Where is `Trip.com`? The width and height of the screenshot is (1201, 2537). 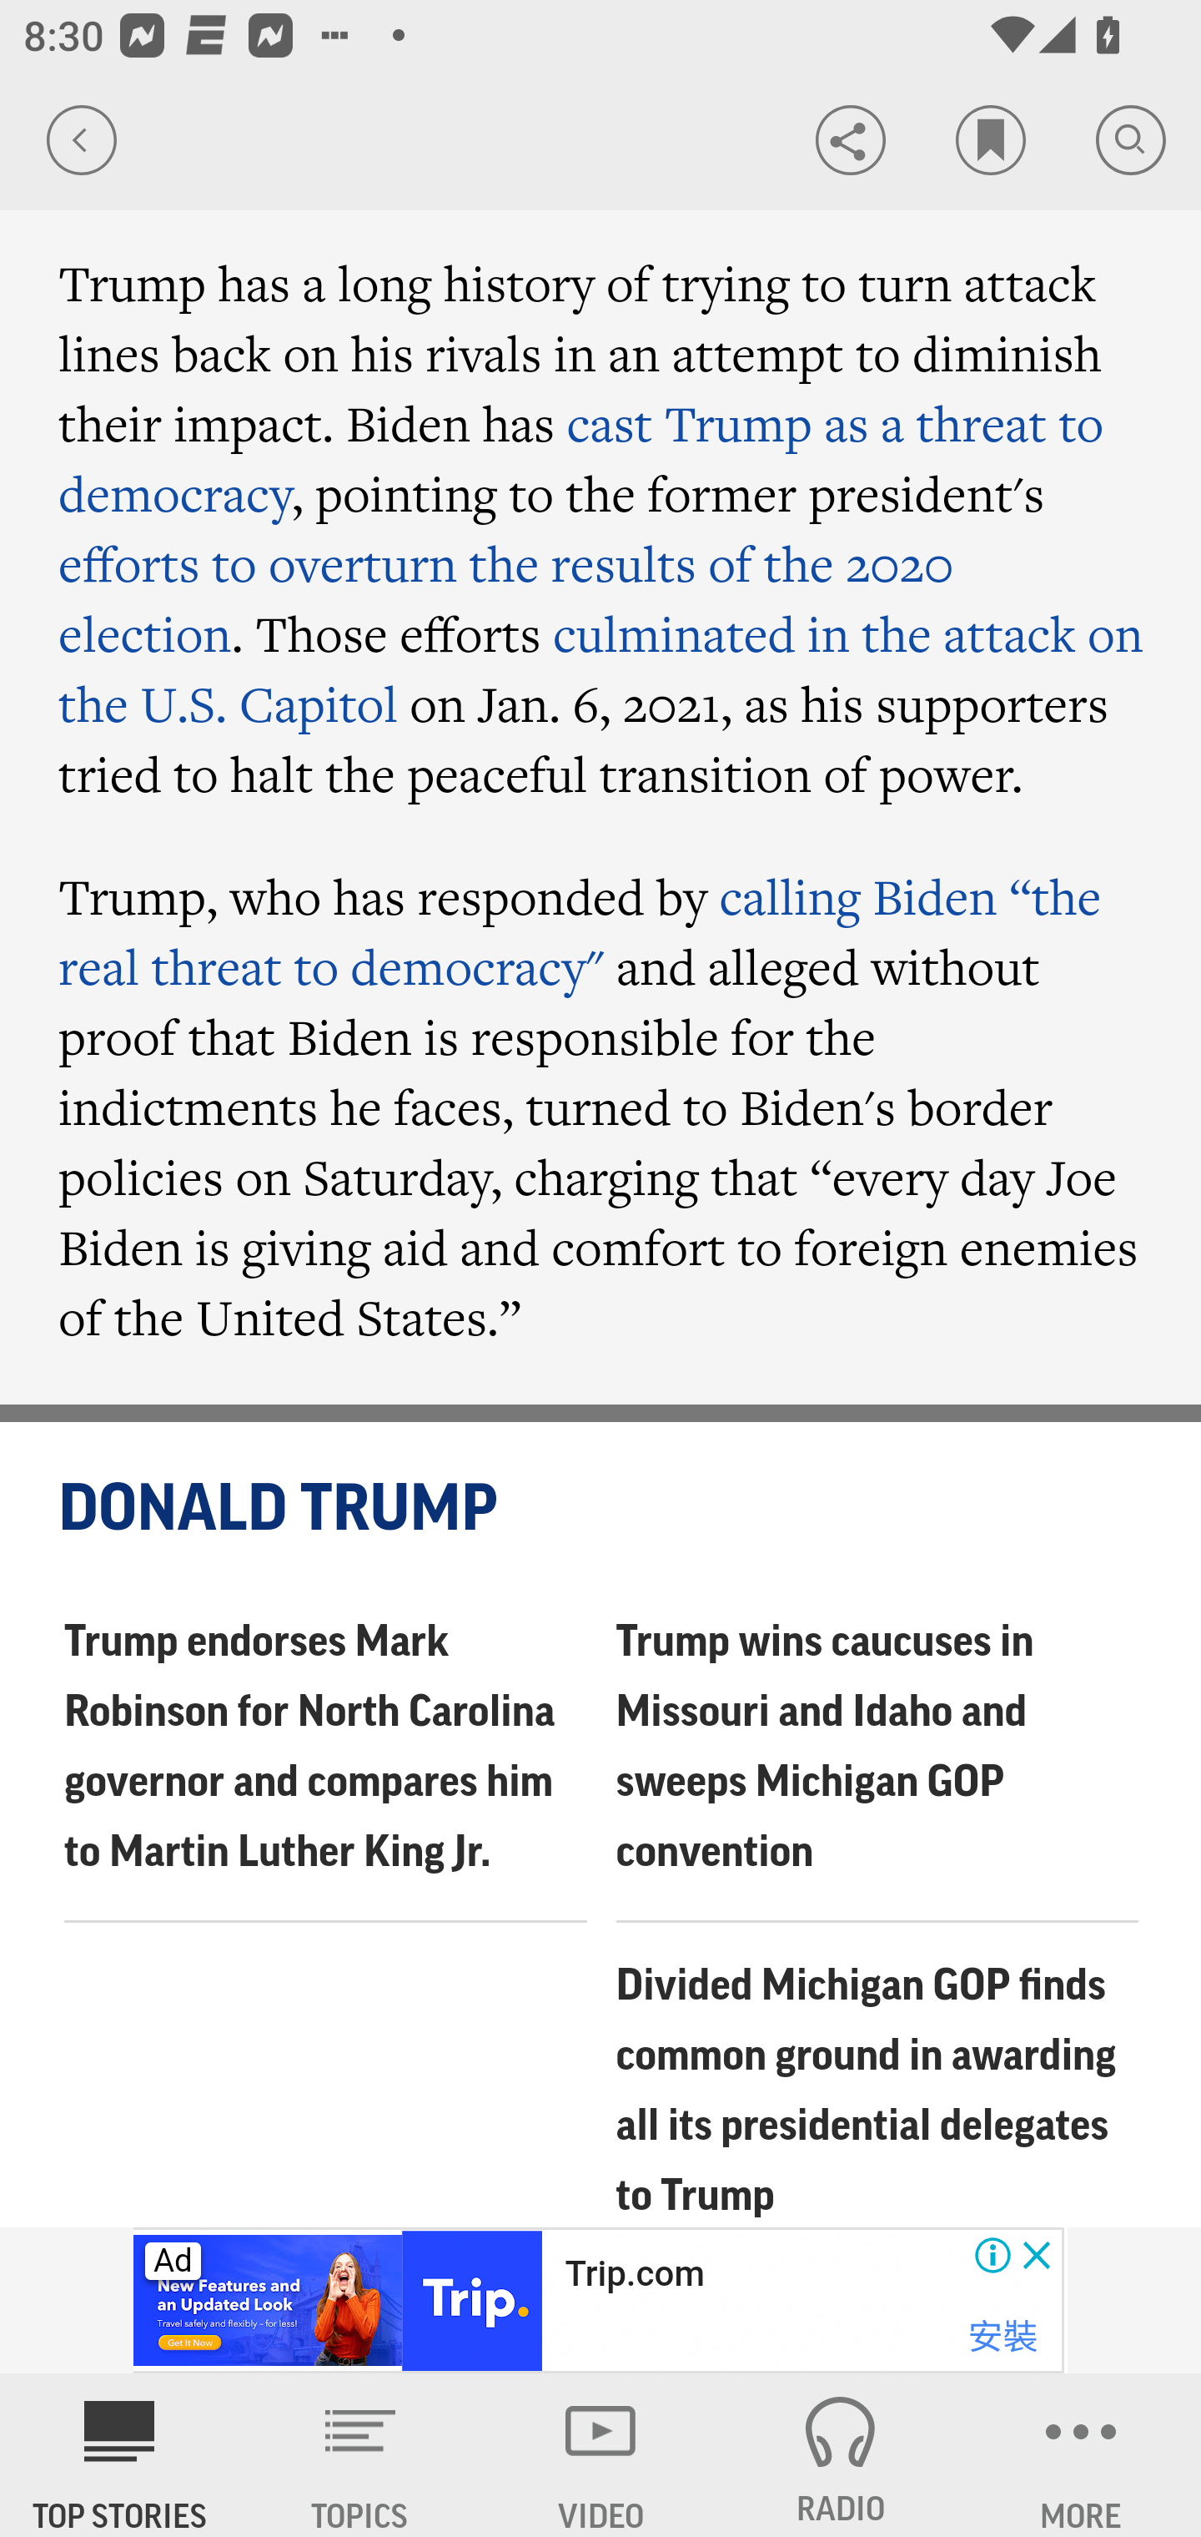 Trip.com is located at coordinates (634, 2274).